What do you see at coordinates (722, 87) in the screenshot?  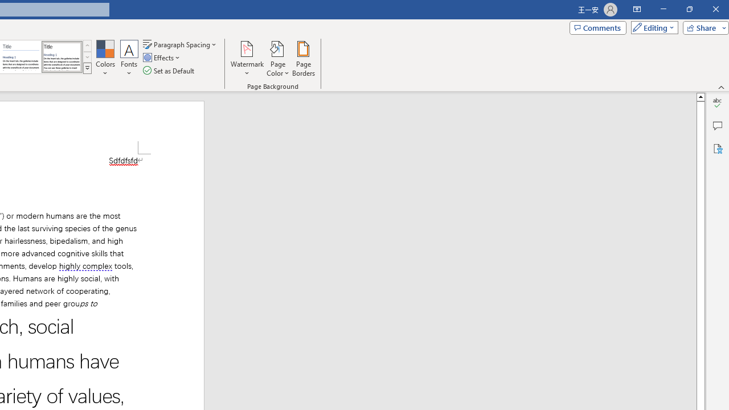 I see `Collapse the Ribbon` at bounding box center [722, 87].